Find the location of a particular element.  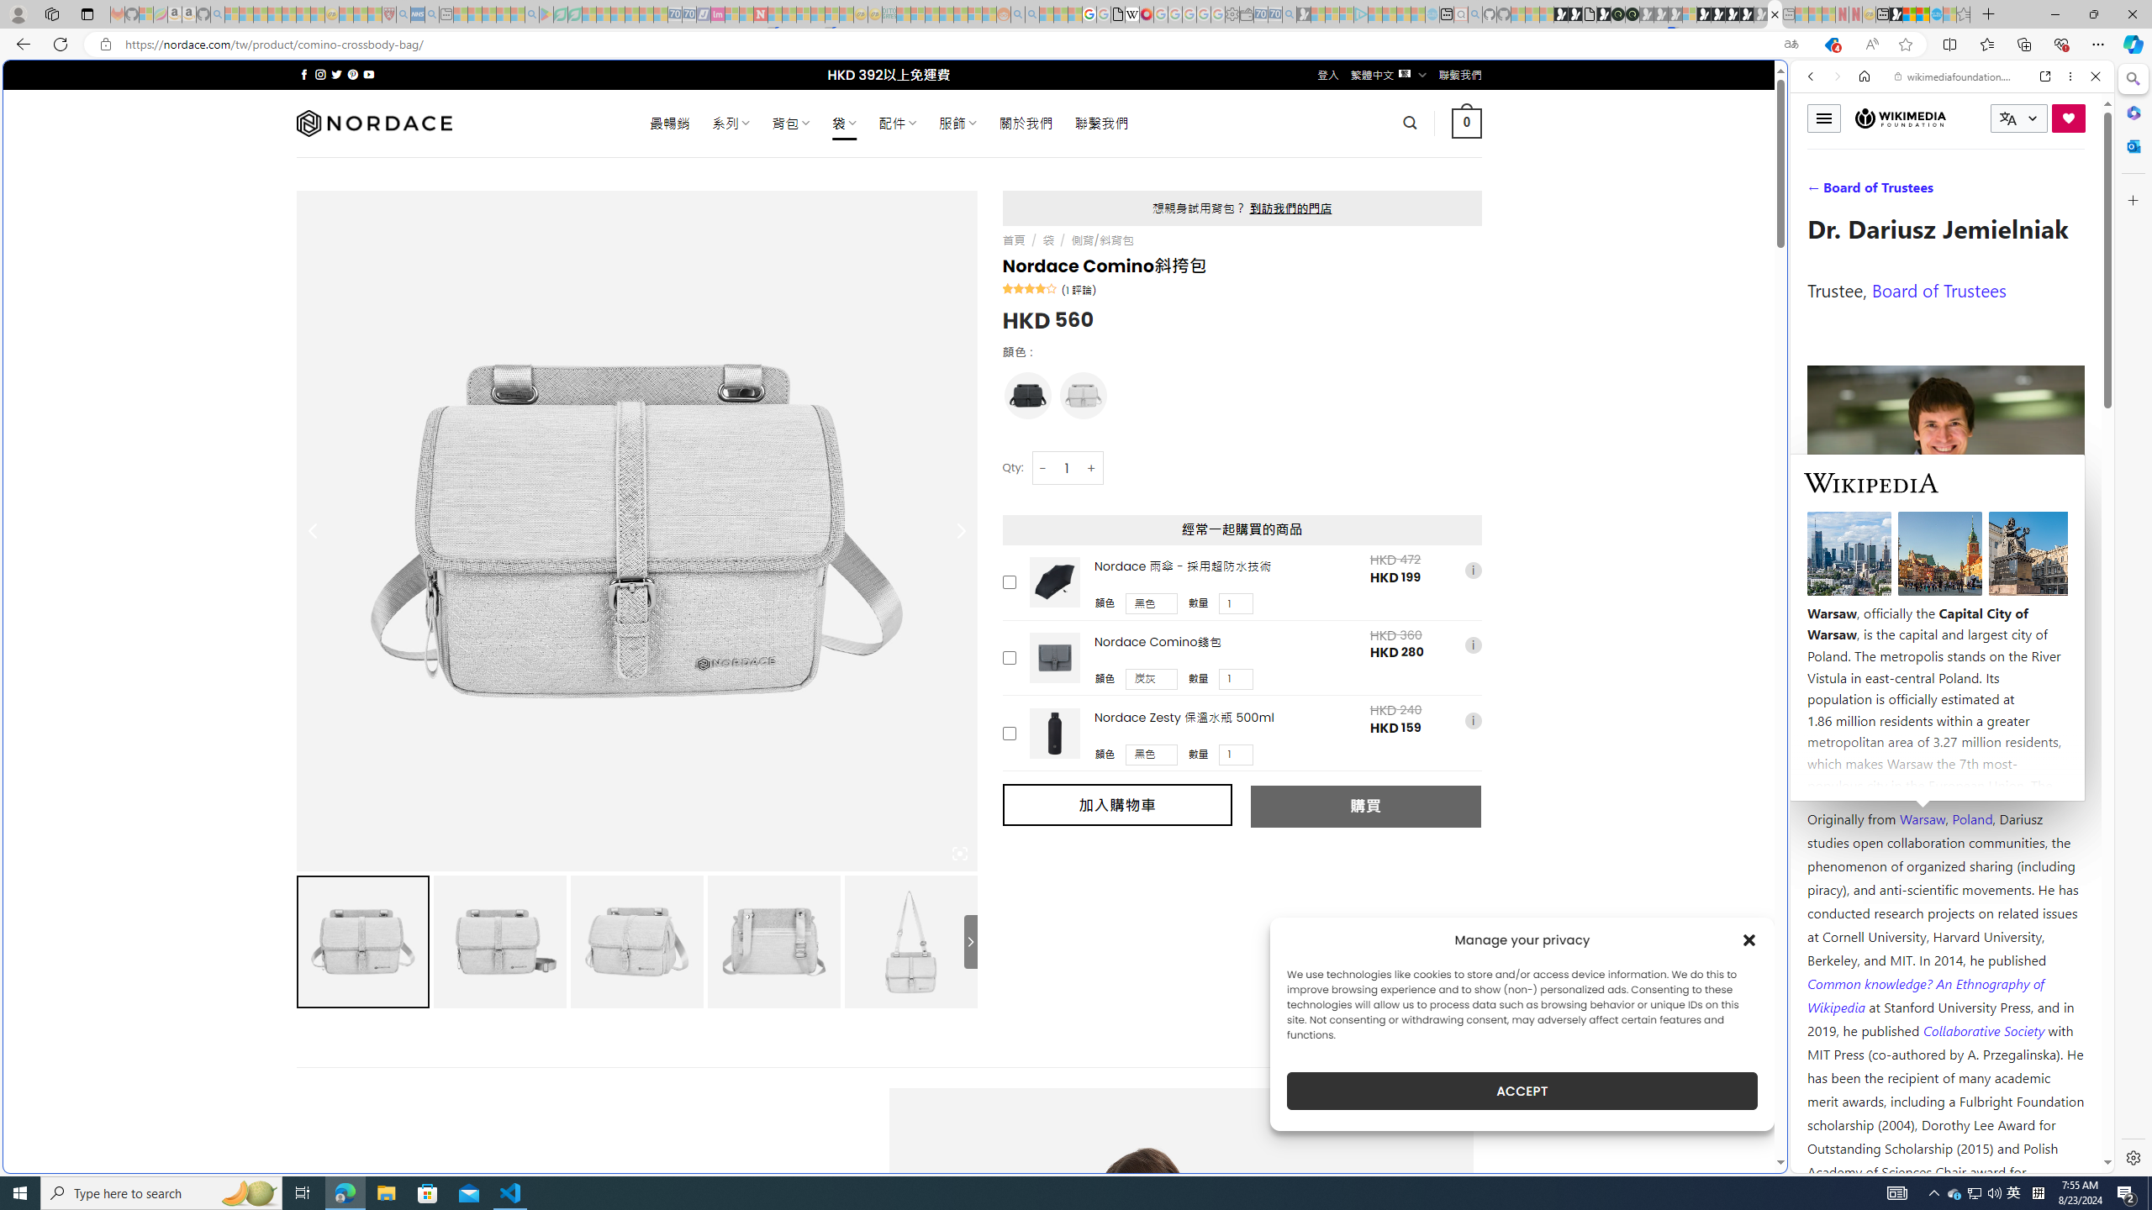

Services - Maintenance | Sky Blue Bikes - Sky Blue Bikes is located at coordinates (1935, 14).